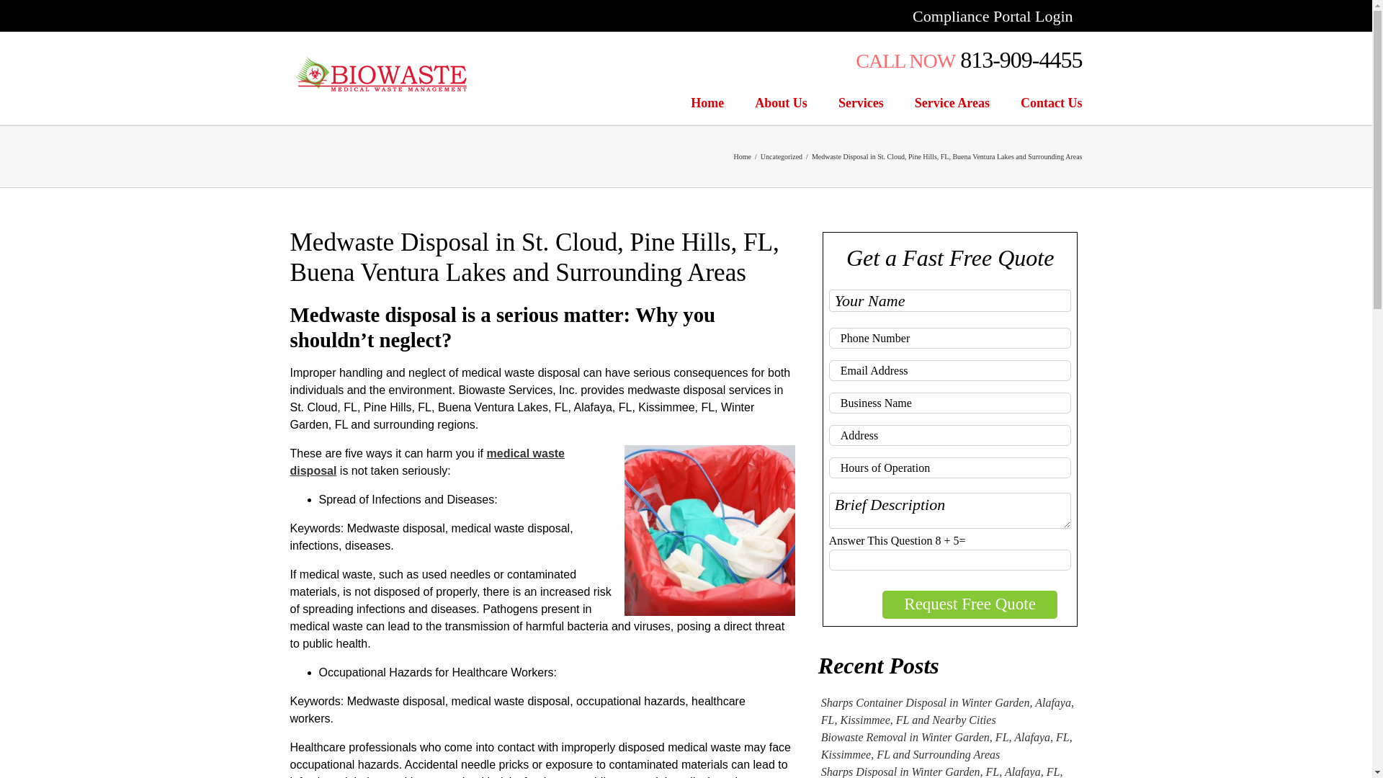 The height and width of the screenshot is (778, 1383). I want to click on Home, so click(742, 156).